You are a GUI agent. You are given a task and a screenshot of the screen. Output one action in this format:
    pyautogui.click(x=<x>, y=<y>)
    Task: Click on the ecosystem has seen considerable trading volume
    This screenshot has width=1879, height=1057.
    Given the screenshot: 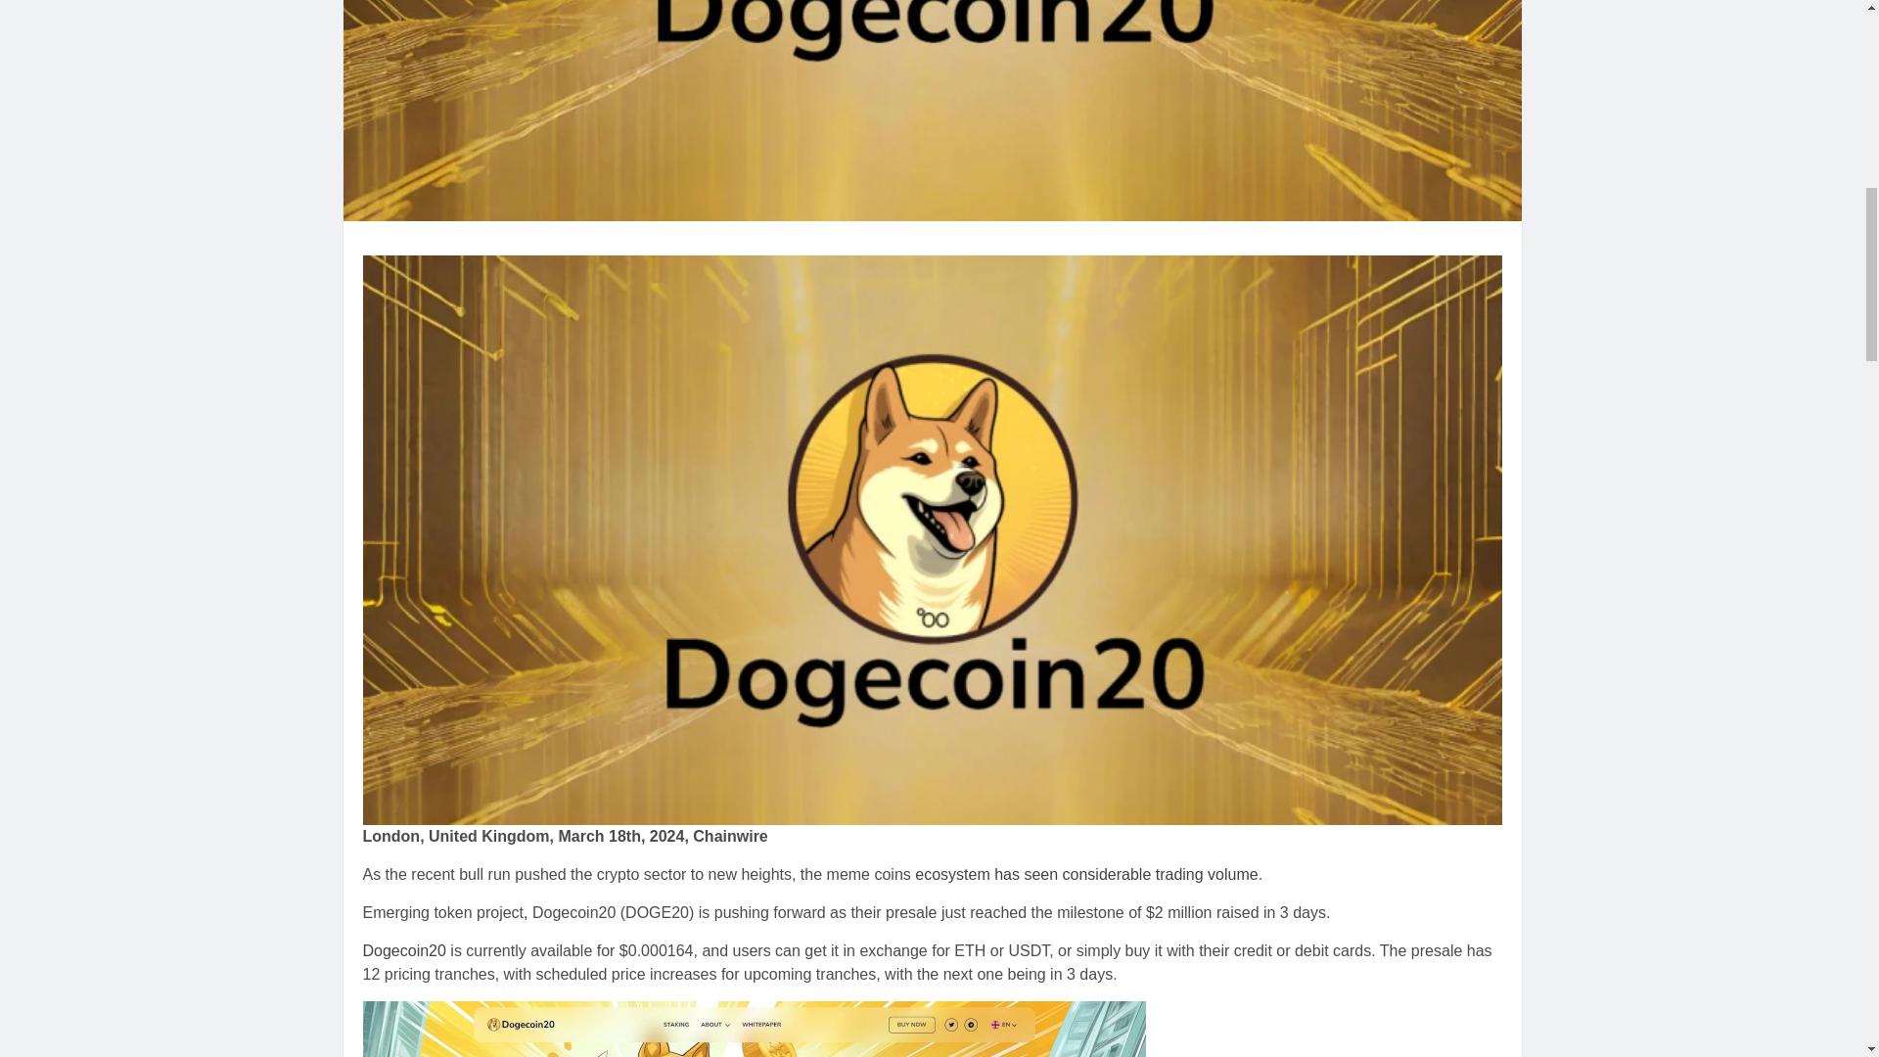 What is the action you would take?
    pyautogui.click(x=1086, y=873)
    